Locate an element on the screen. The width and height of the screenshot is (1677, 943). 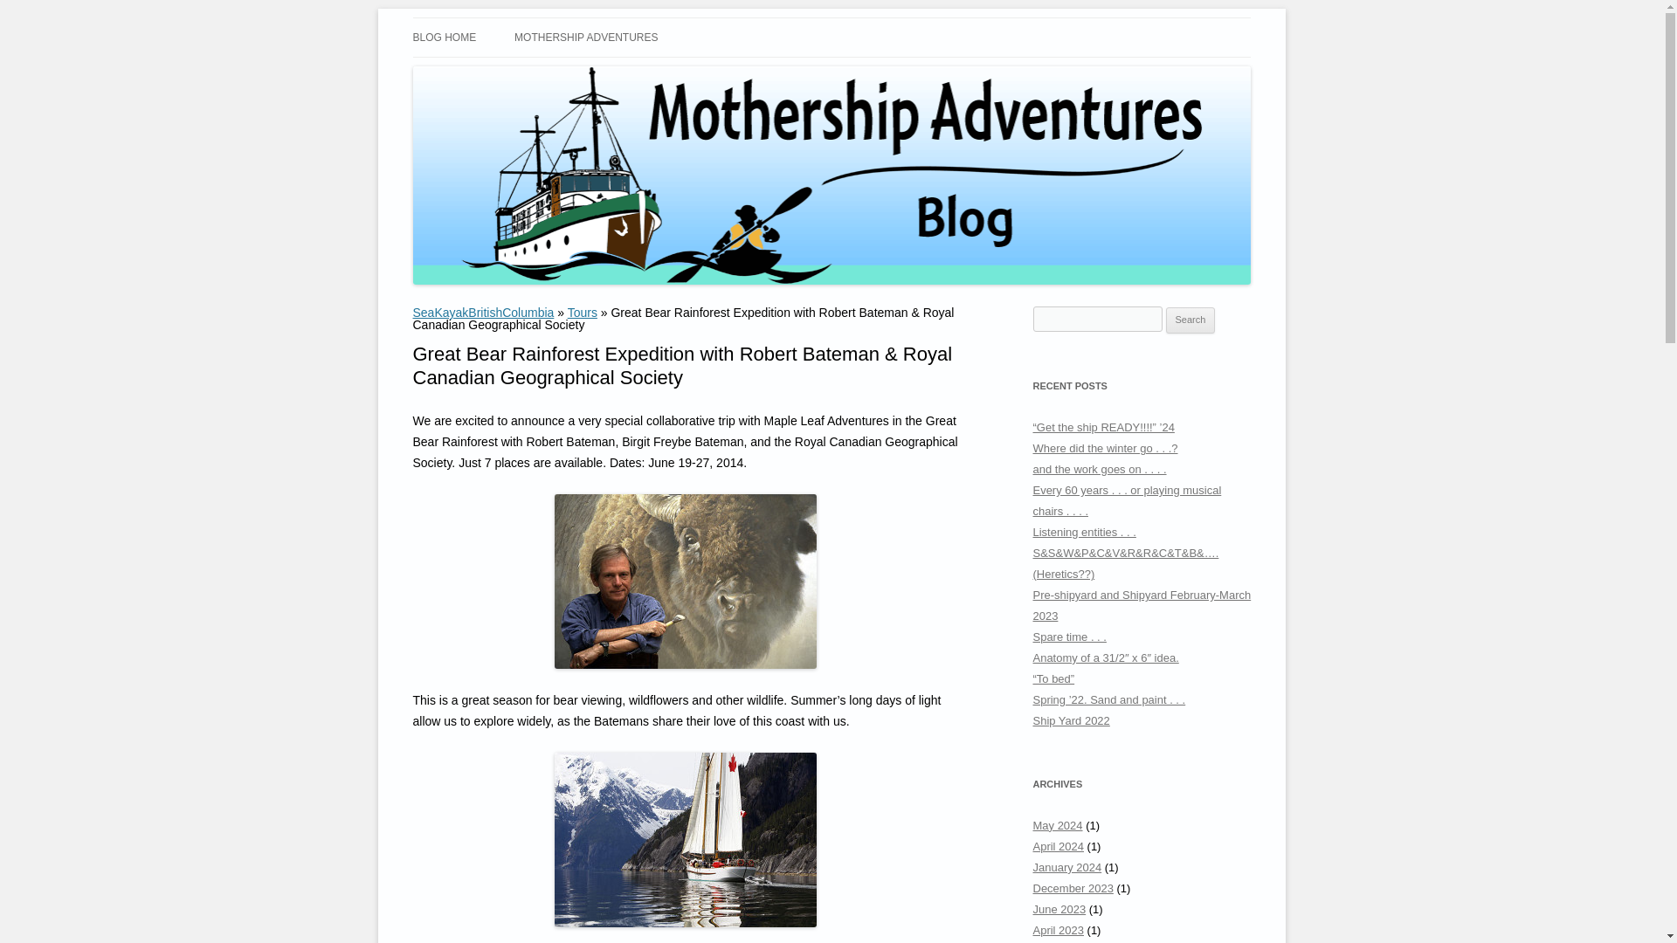
December 2023 is located at coordinates (1073, 887).